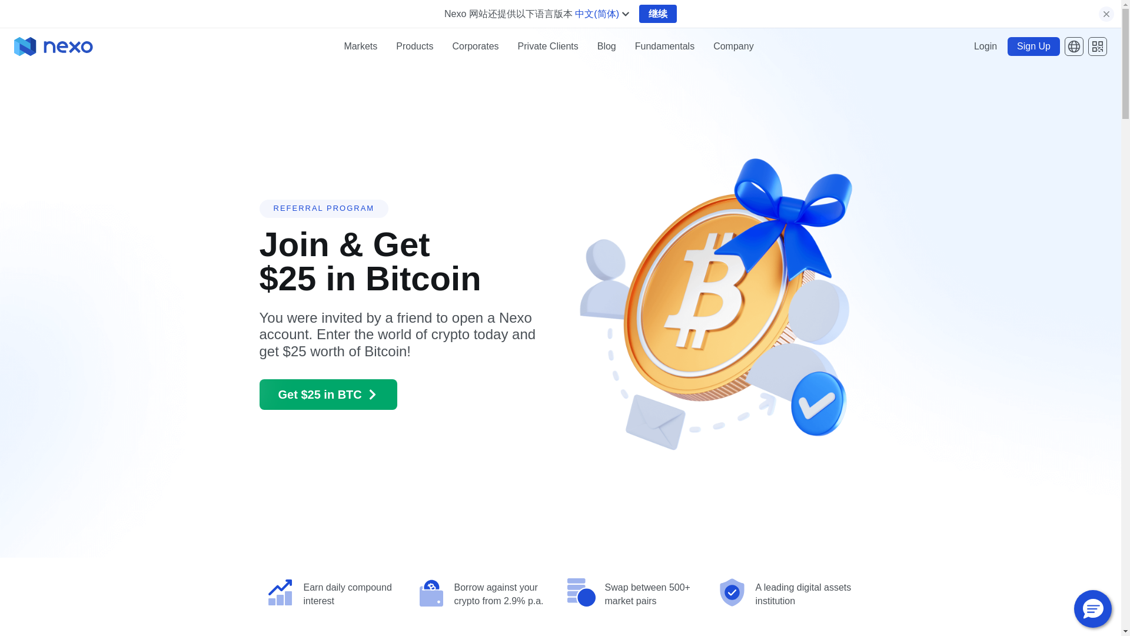 This screenshot has width=1130, height=636. Describe the element at coordinates (733, 47) in the screenshot. I see `Company` at that location.